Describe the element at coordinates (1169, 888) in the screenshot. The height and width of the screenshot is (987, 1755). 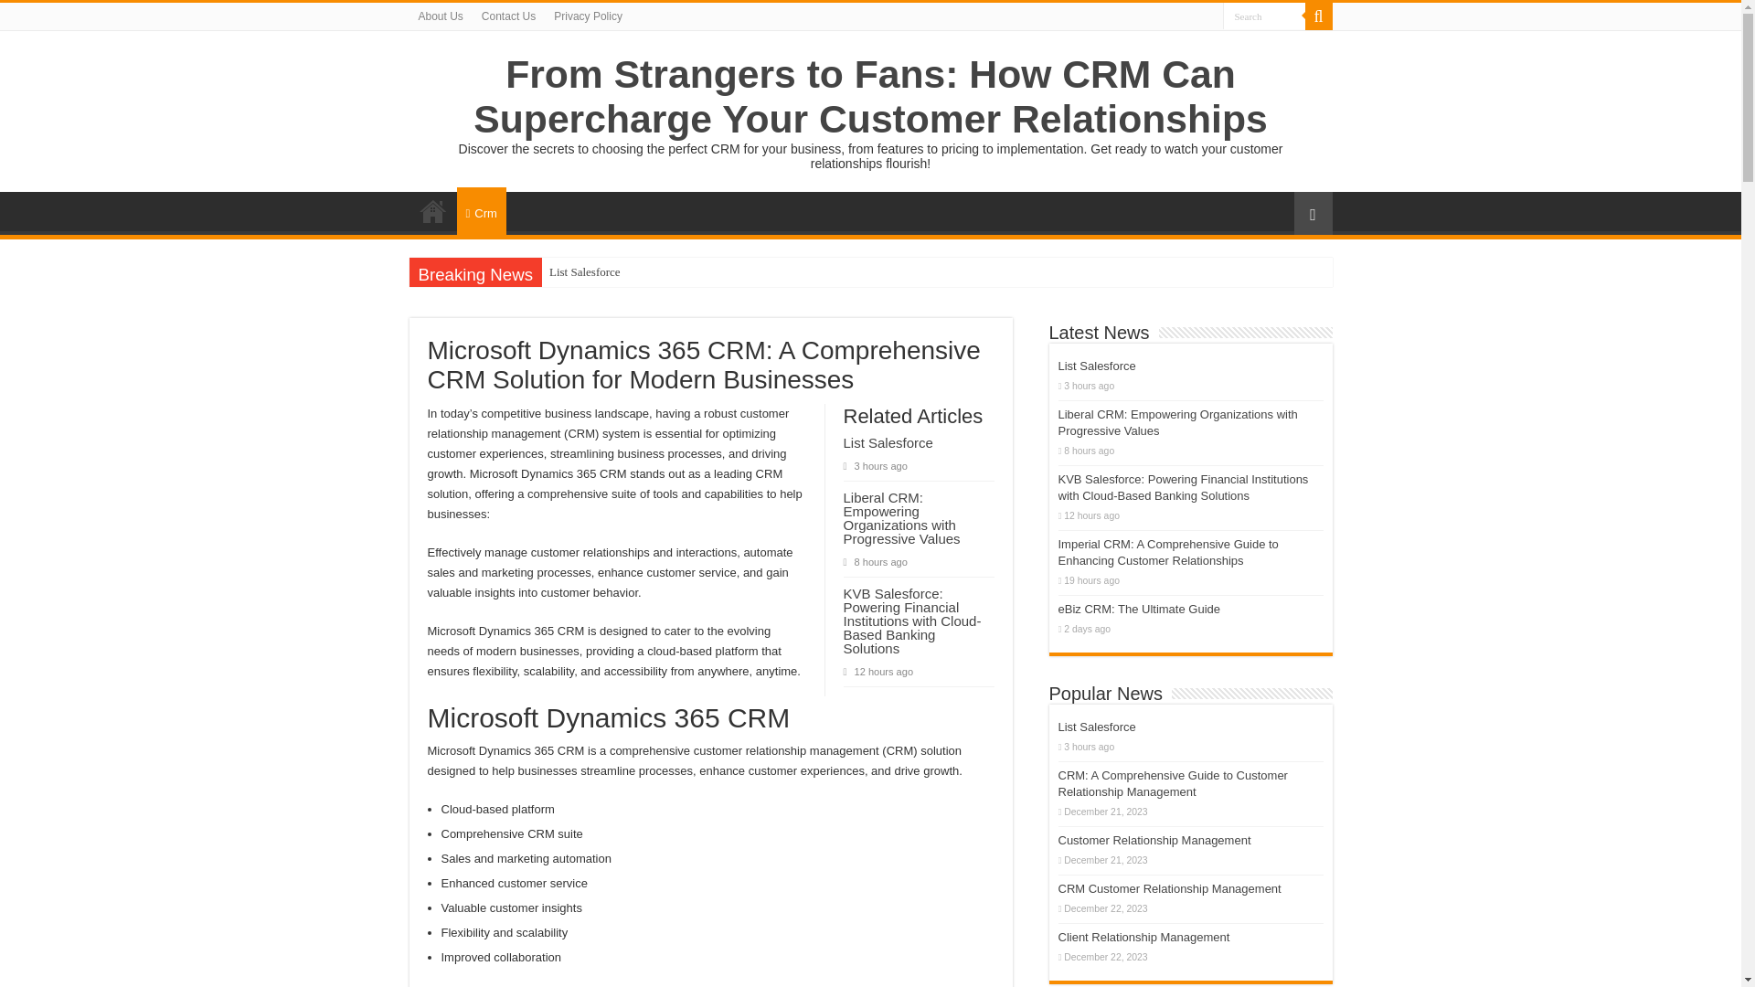
I see `CRM Customer Relationship Management` at that location.